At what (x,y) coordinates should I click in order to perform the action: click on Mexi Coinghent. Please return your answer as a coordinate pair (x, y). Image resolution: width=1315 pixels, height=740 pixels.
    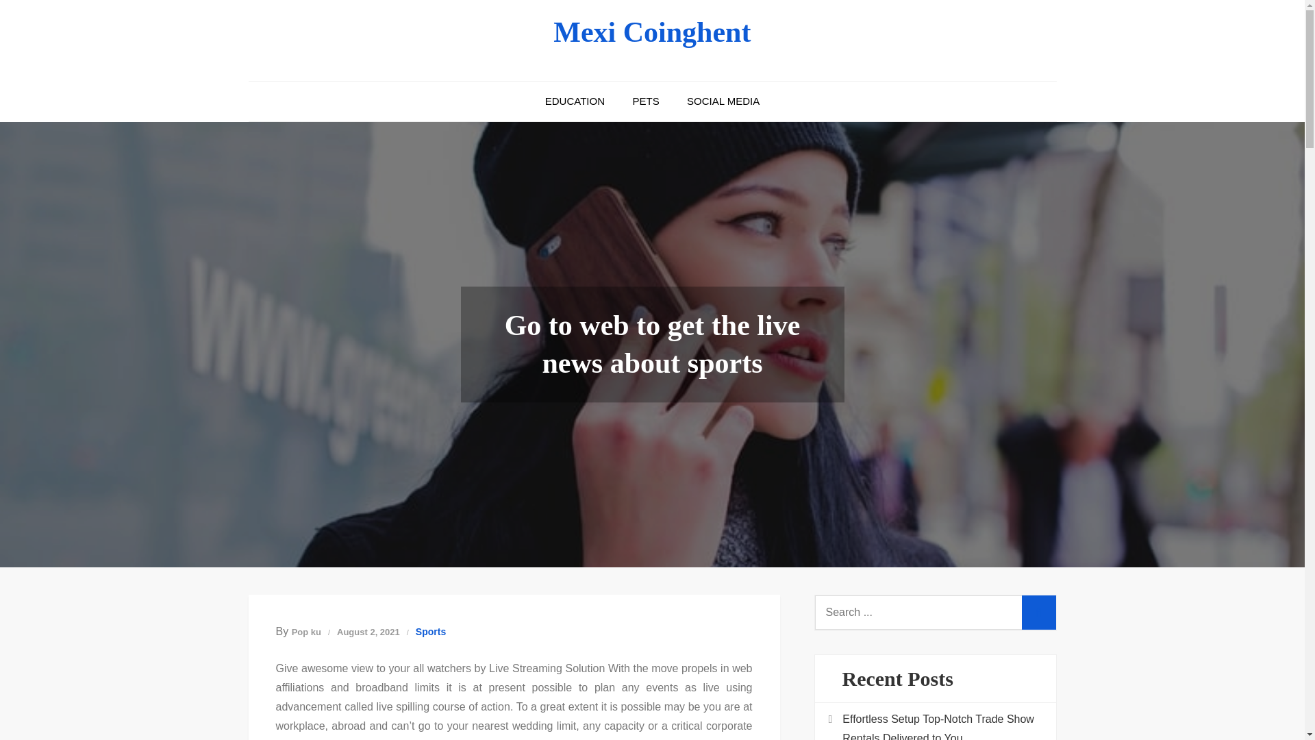
    Looking at the image, I should click on (652, 32).